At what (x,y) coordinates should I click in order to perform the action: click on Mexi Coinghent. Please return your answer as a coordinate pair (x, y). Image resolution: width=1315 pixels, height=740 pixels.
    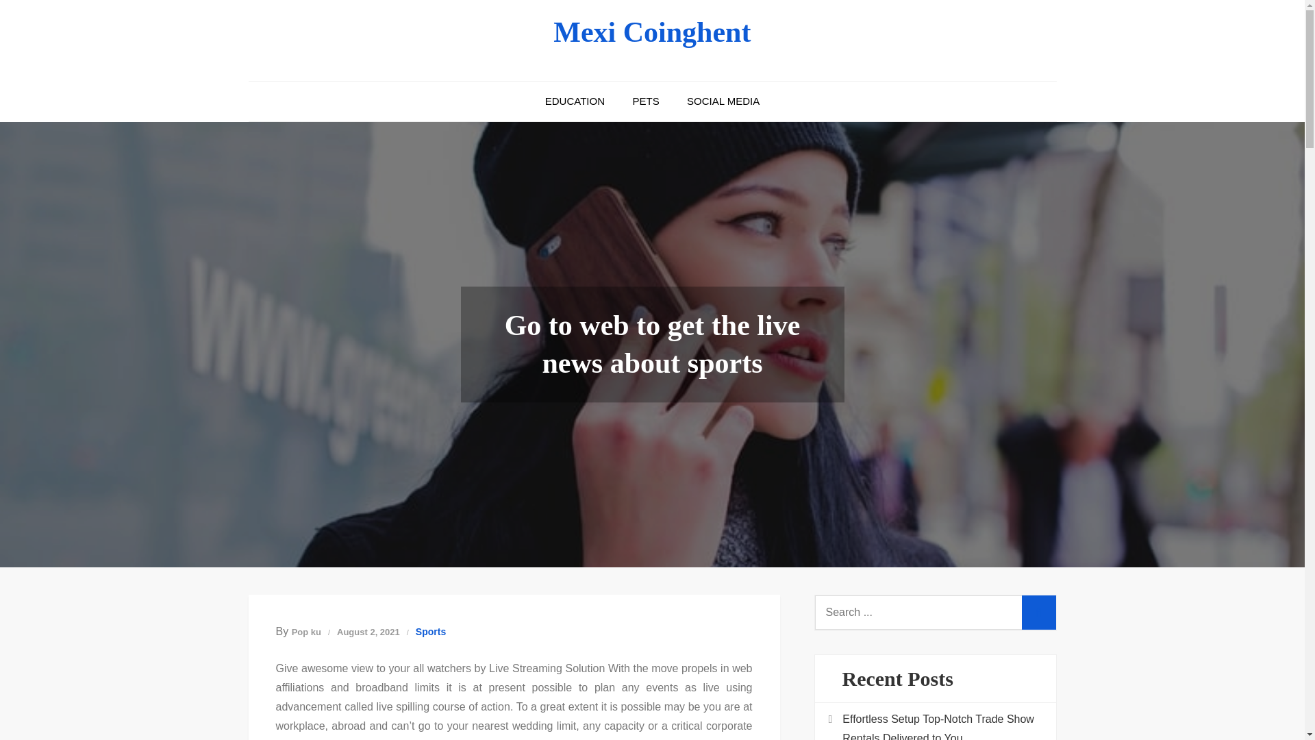
    Looking at the image, I should click on (652, 32).